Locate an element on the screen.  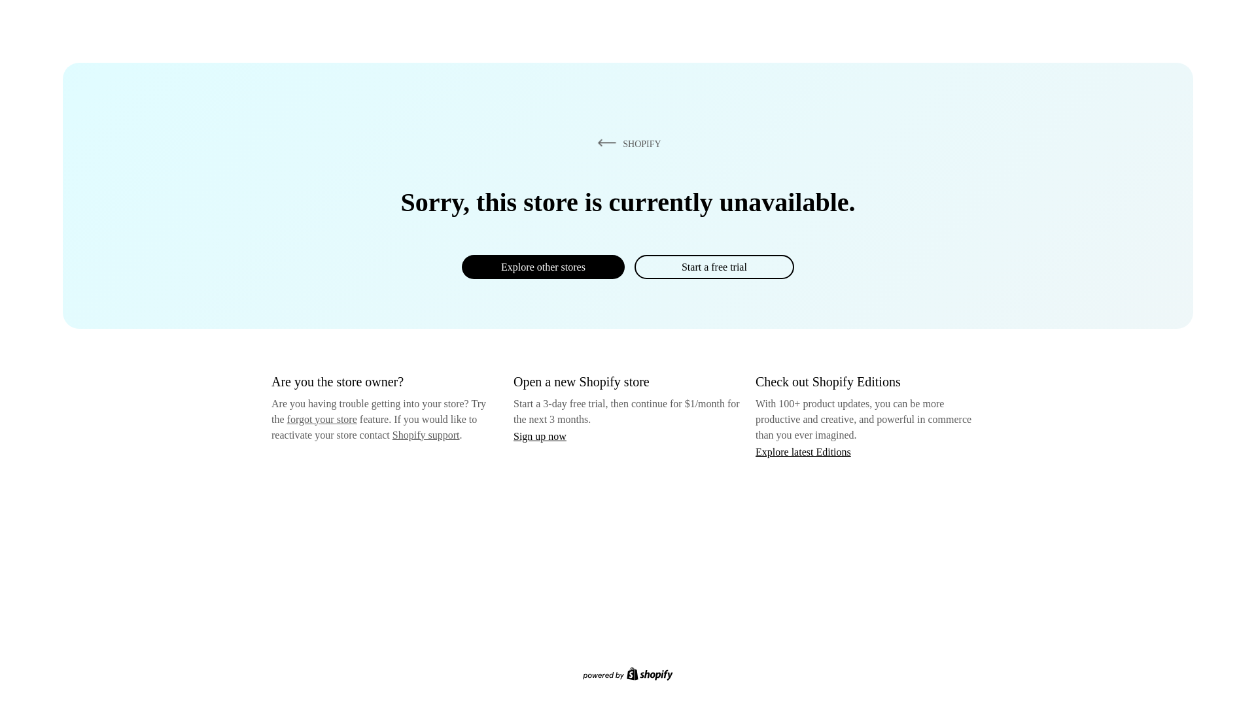
Sign up now is located at coordinates (540, 436).